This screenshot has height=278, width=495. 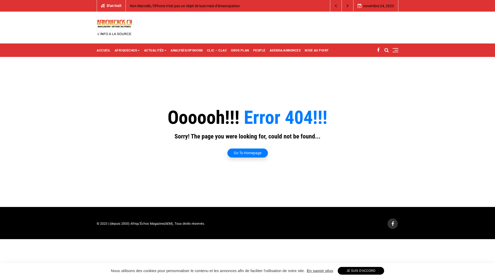 What do you see at coordinates (247, 152) in the screenshot?
I see `Go To Homepage` at bounding box center [247, 152].